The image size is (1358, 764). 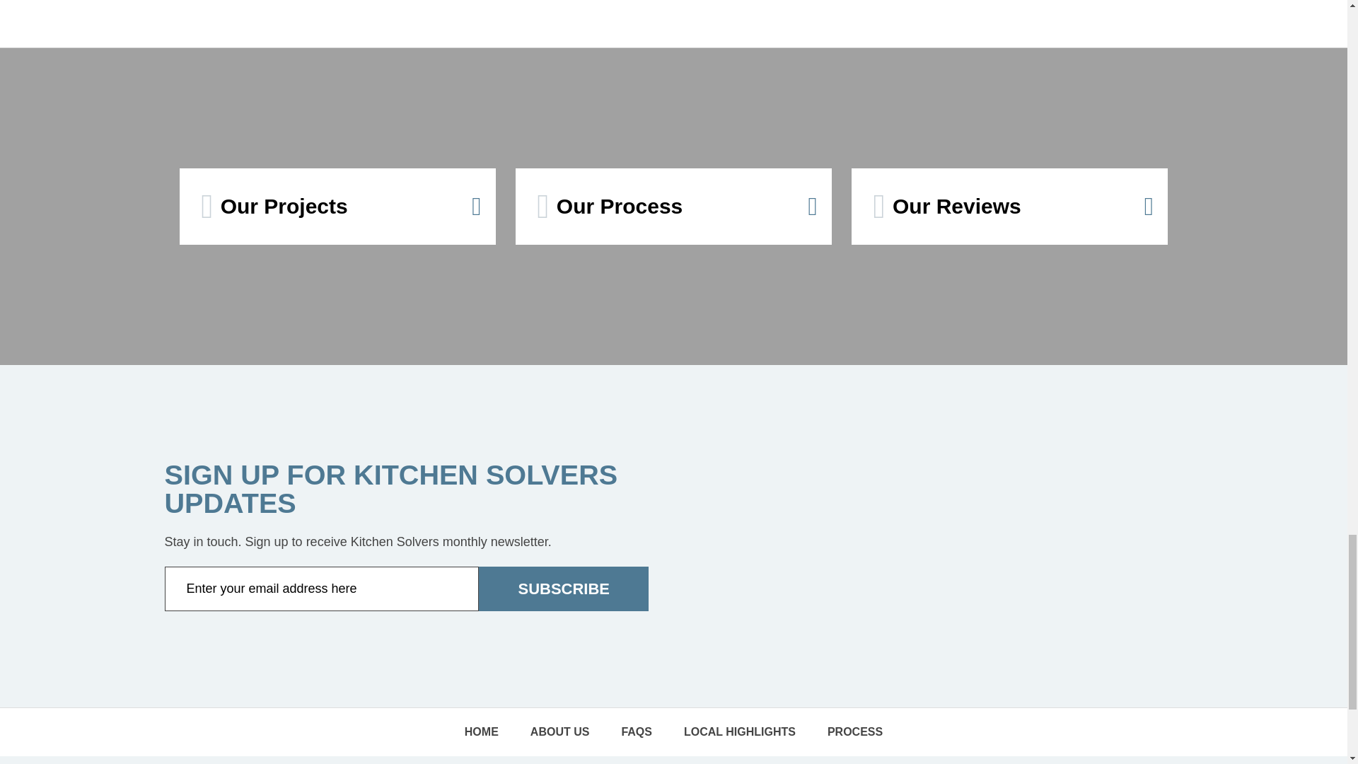 What do you see at coordinates (1009, 206) in the screenshot?
I see `Our Reviews` at bounding box center [1009, 206].